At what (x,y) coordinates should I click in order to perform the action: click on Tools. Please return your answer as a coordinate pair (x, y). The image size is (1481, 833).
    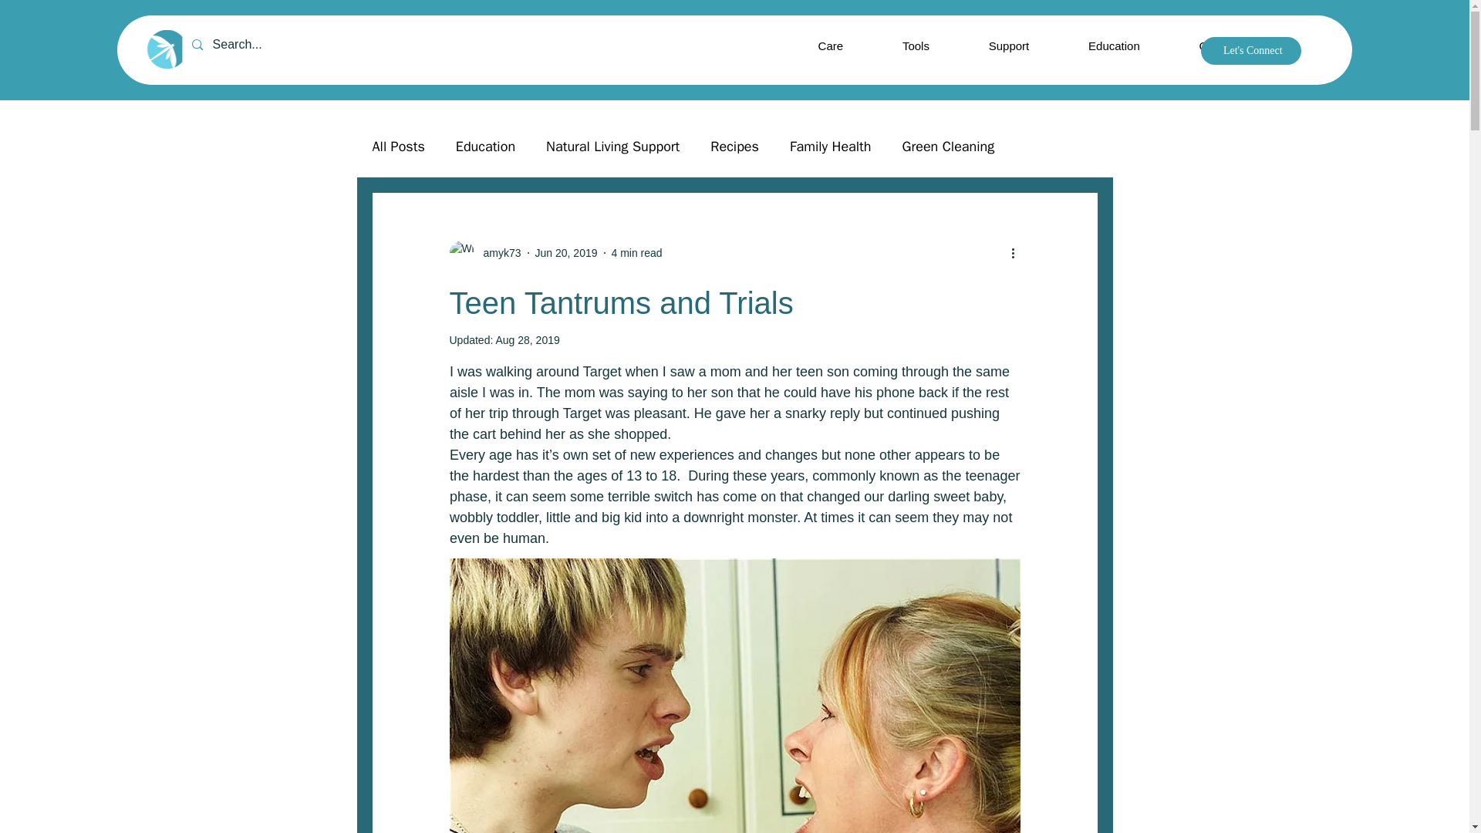
    Looking at the image, I should click on (916, 45).